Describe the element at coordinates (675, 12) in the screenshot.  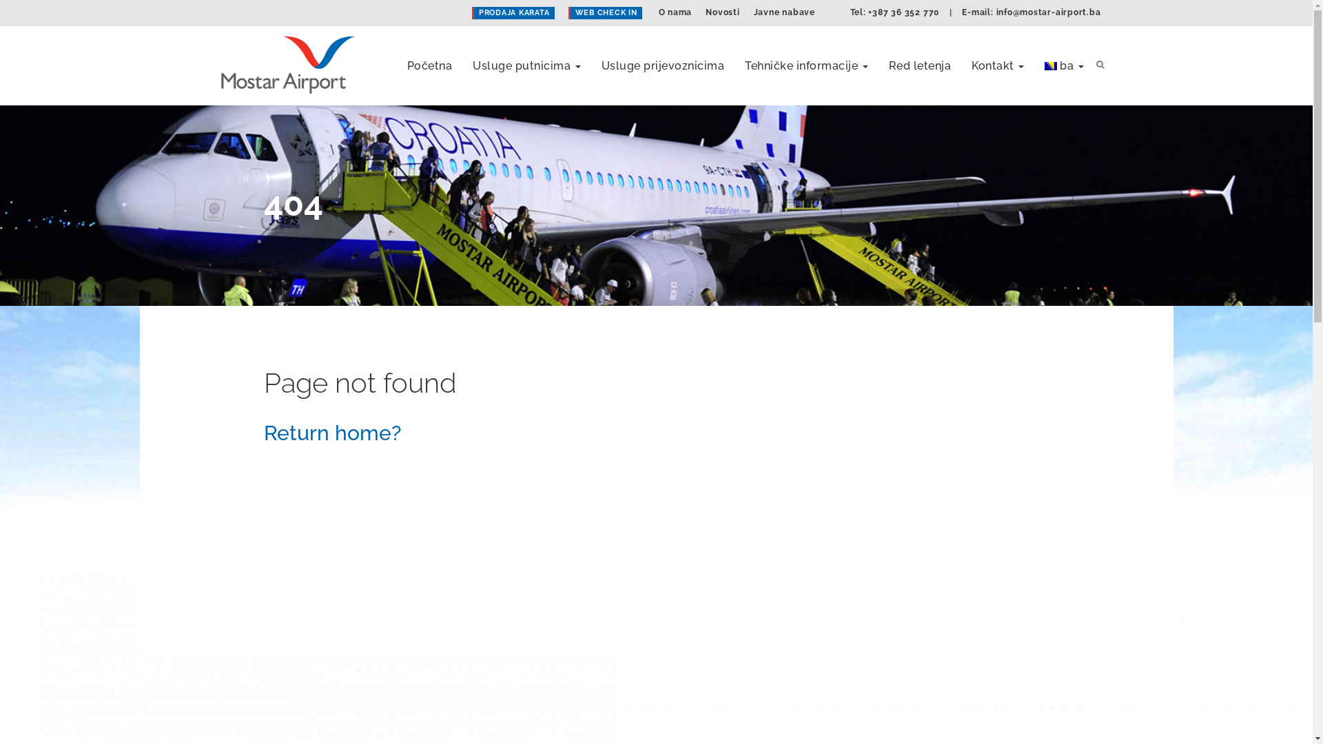
I see `O nama` at that location.